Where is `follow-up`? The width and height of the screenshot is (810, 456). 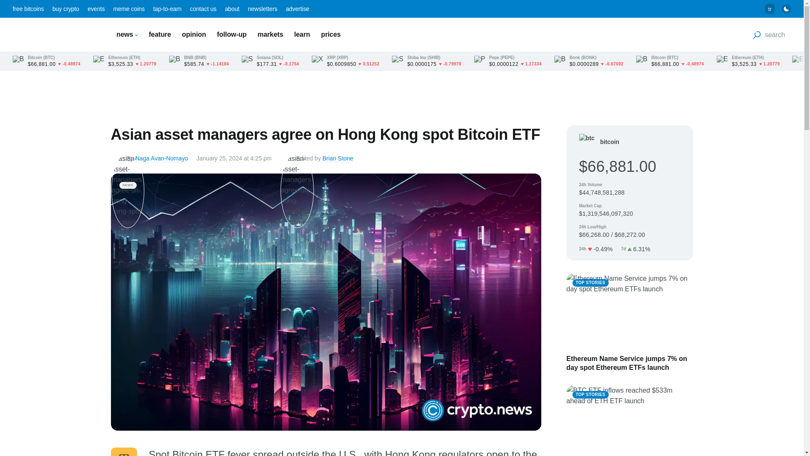 follow-up is located at coordinates (231, 34).